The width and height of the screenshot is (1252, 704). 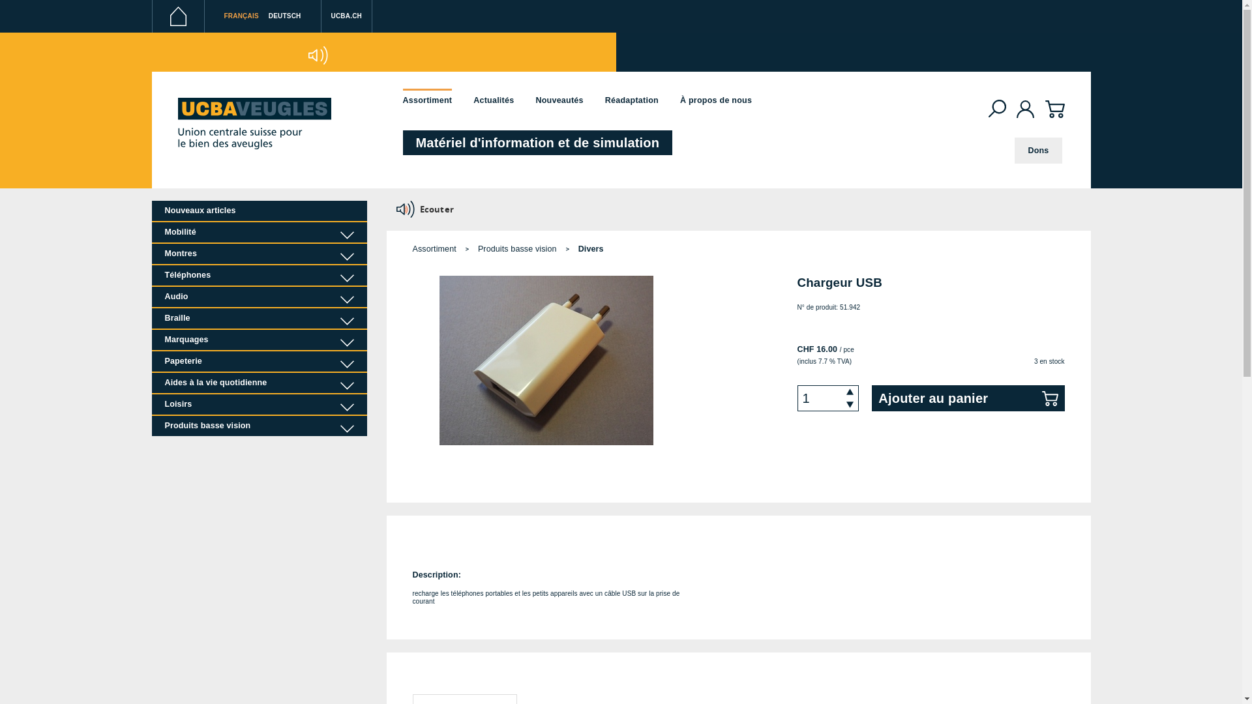 I want to click on Inverser, so click(x=262, y=55).